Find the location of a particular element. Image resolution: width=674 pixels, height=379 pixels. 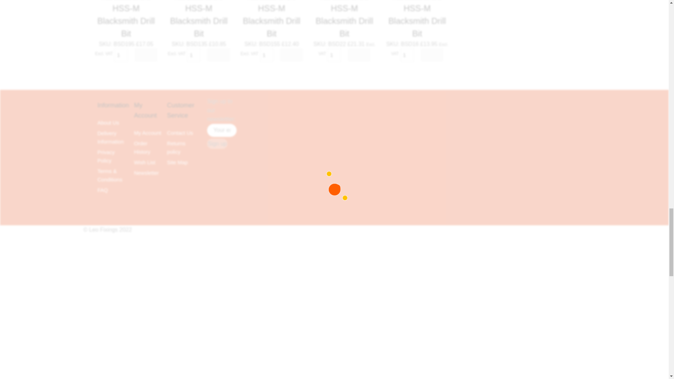

Minimum qty is 1 is located at coordinates (359, 55).